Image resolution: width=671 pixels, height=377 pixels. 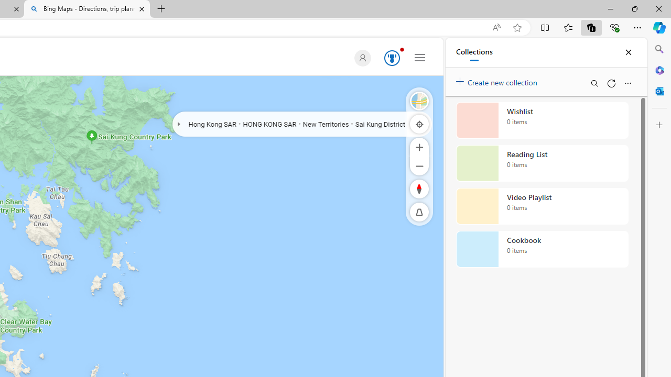 I want to click on Restore, so click(x=634, y=8).